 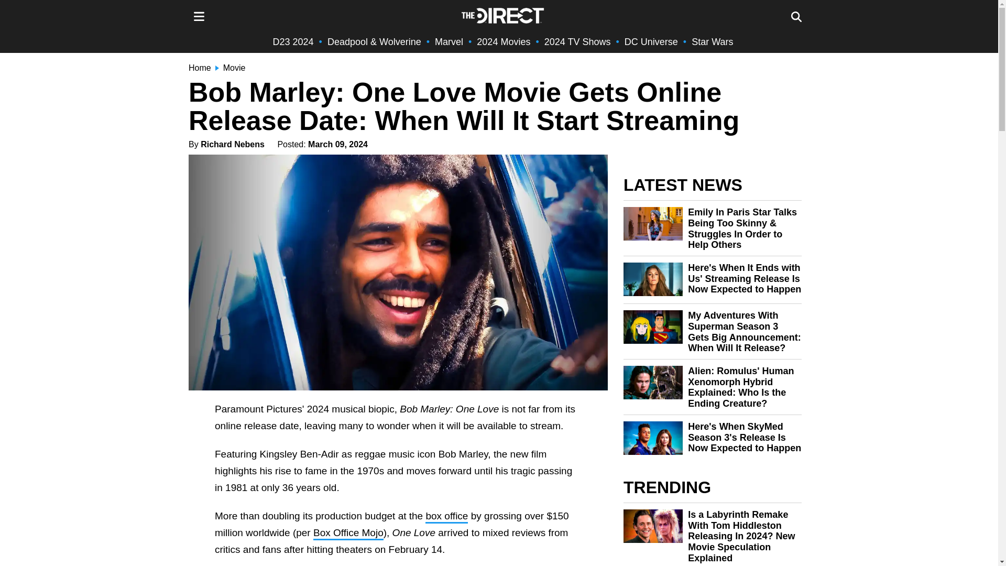 What do you see at coordinates (577, 42) in the screenshot?
I see `2024 TV Shows` at bounding box center [577, 42].